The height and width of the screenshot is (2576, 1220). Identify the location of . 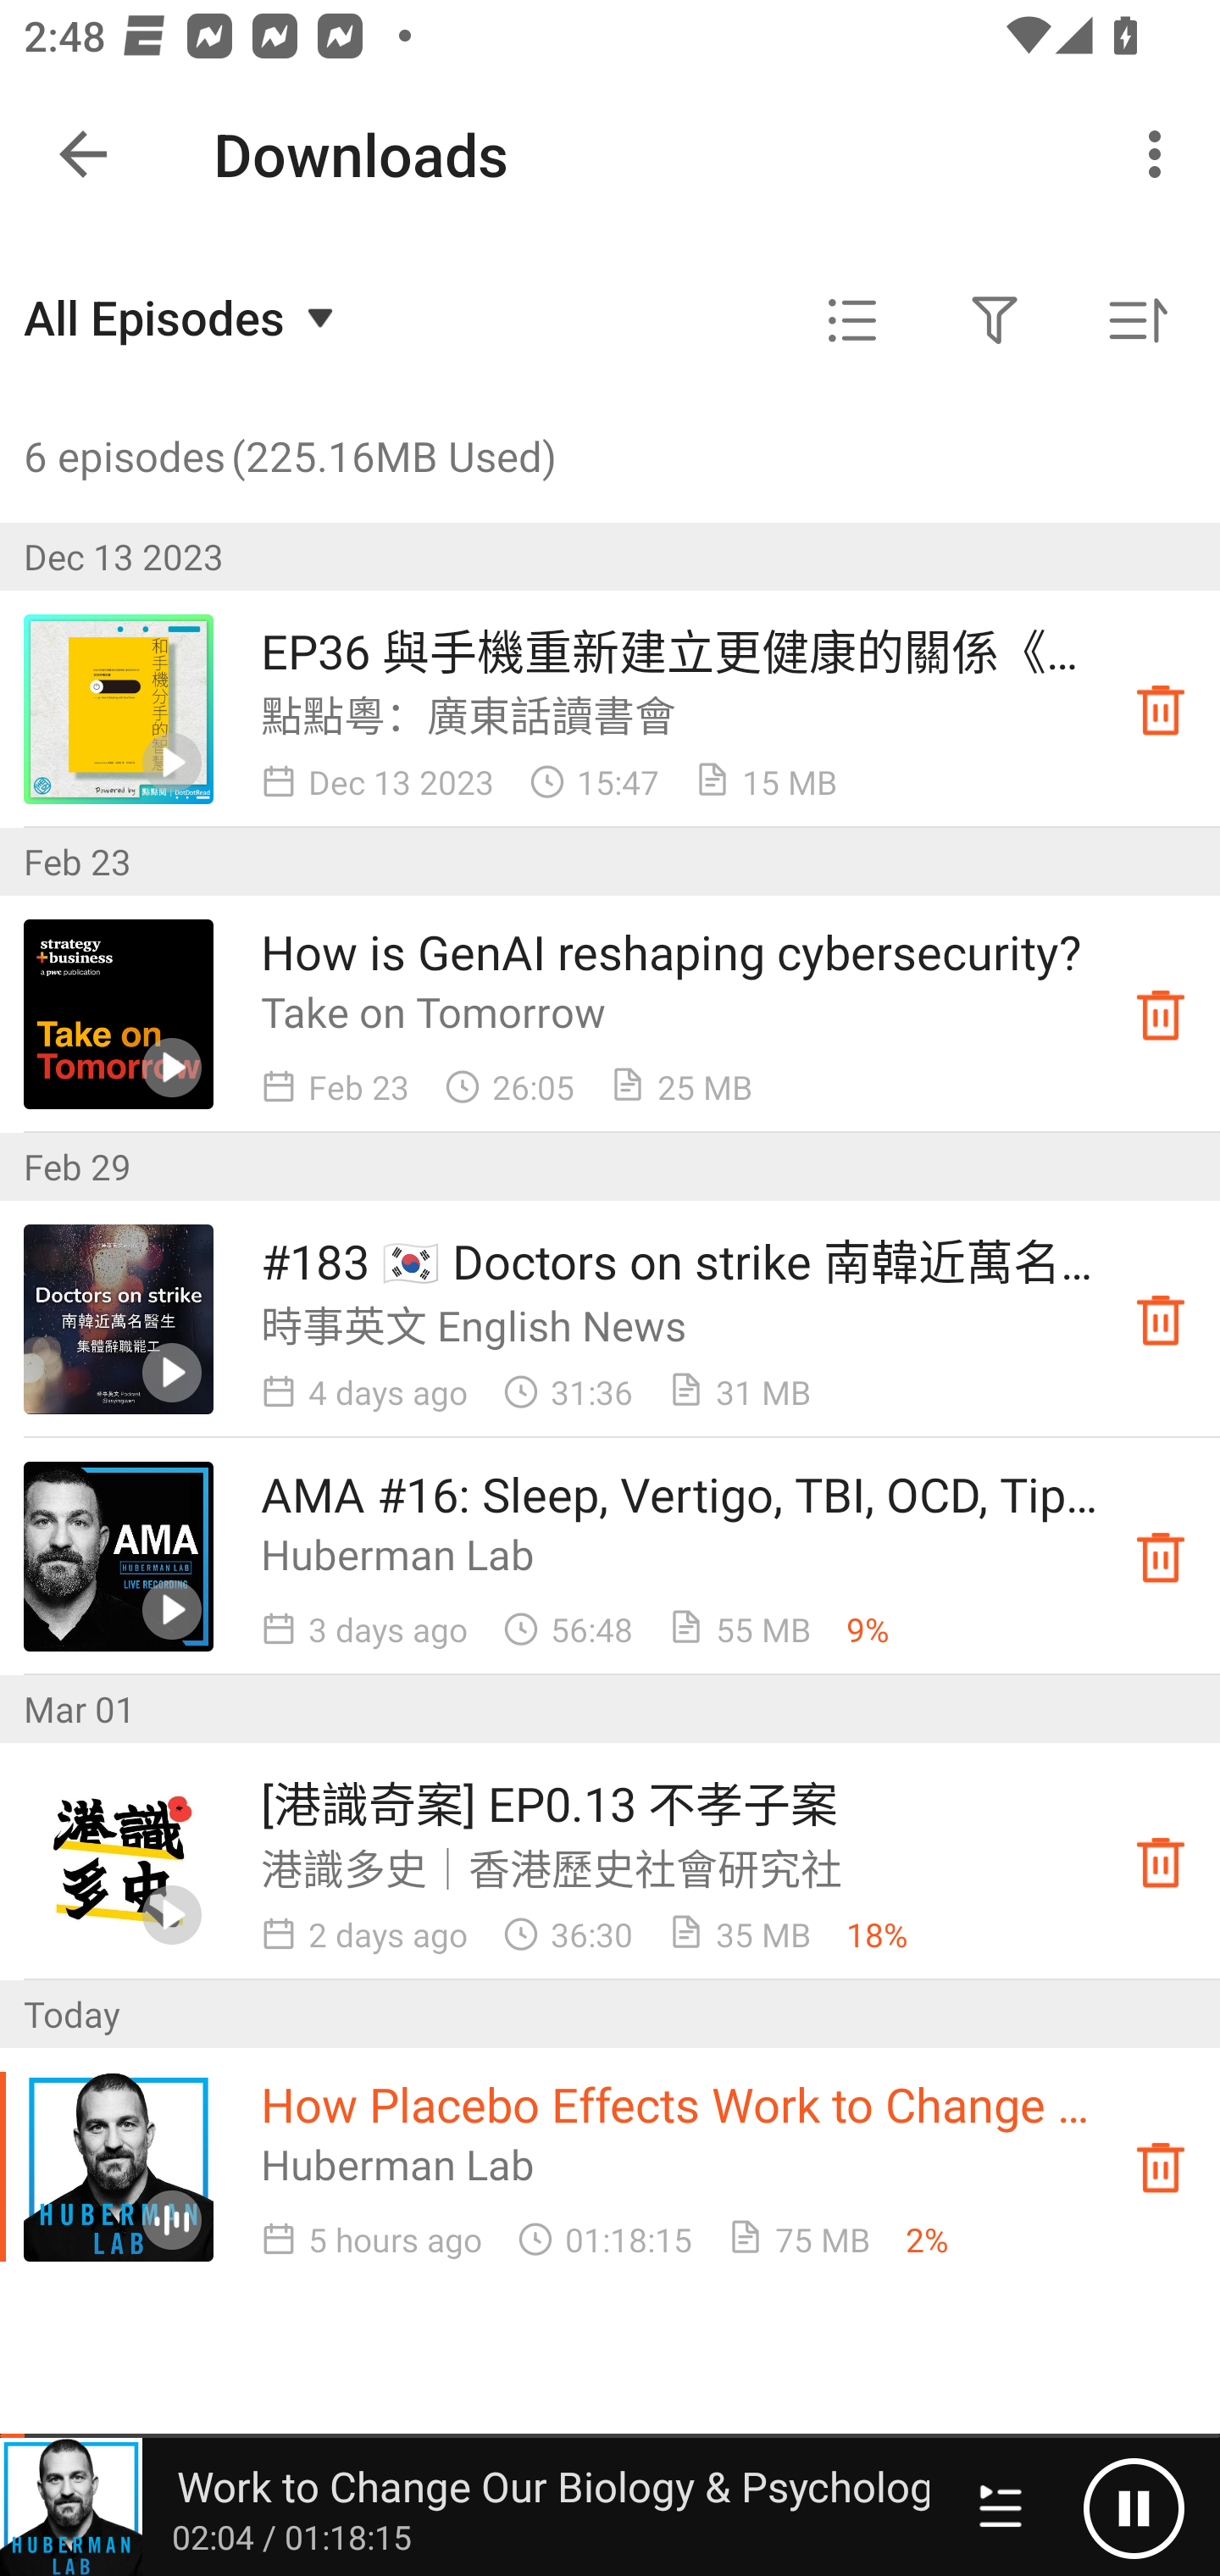
(852, 320).